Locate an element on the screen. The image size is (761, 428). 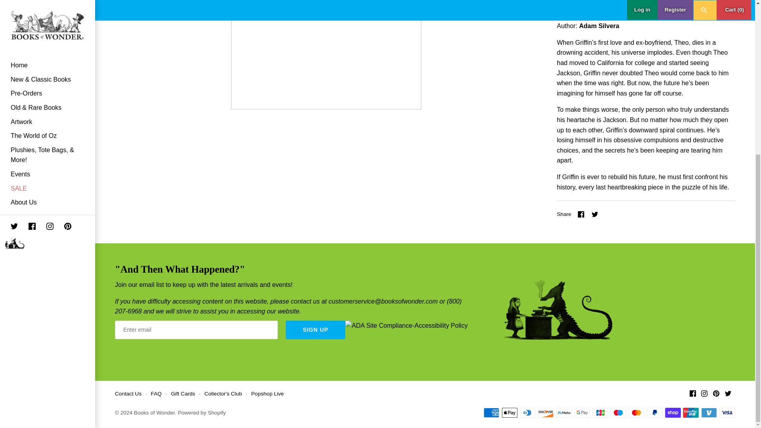
Maestro is located at coordinates (618, 413).